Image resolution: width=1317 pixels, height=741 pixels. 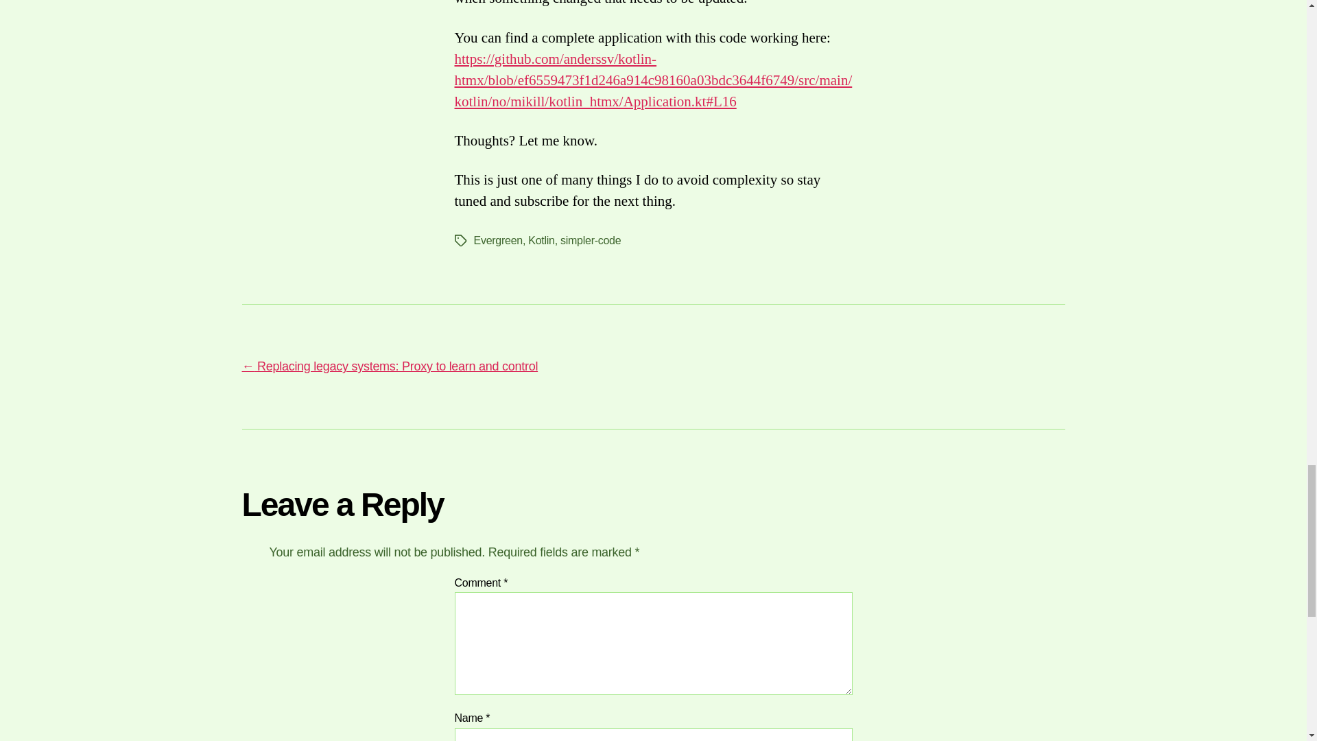 I want to click on Kotlin, so click(x=541, y=240).